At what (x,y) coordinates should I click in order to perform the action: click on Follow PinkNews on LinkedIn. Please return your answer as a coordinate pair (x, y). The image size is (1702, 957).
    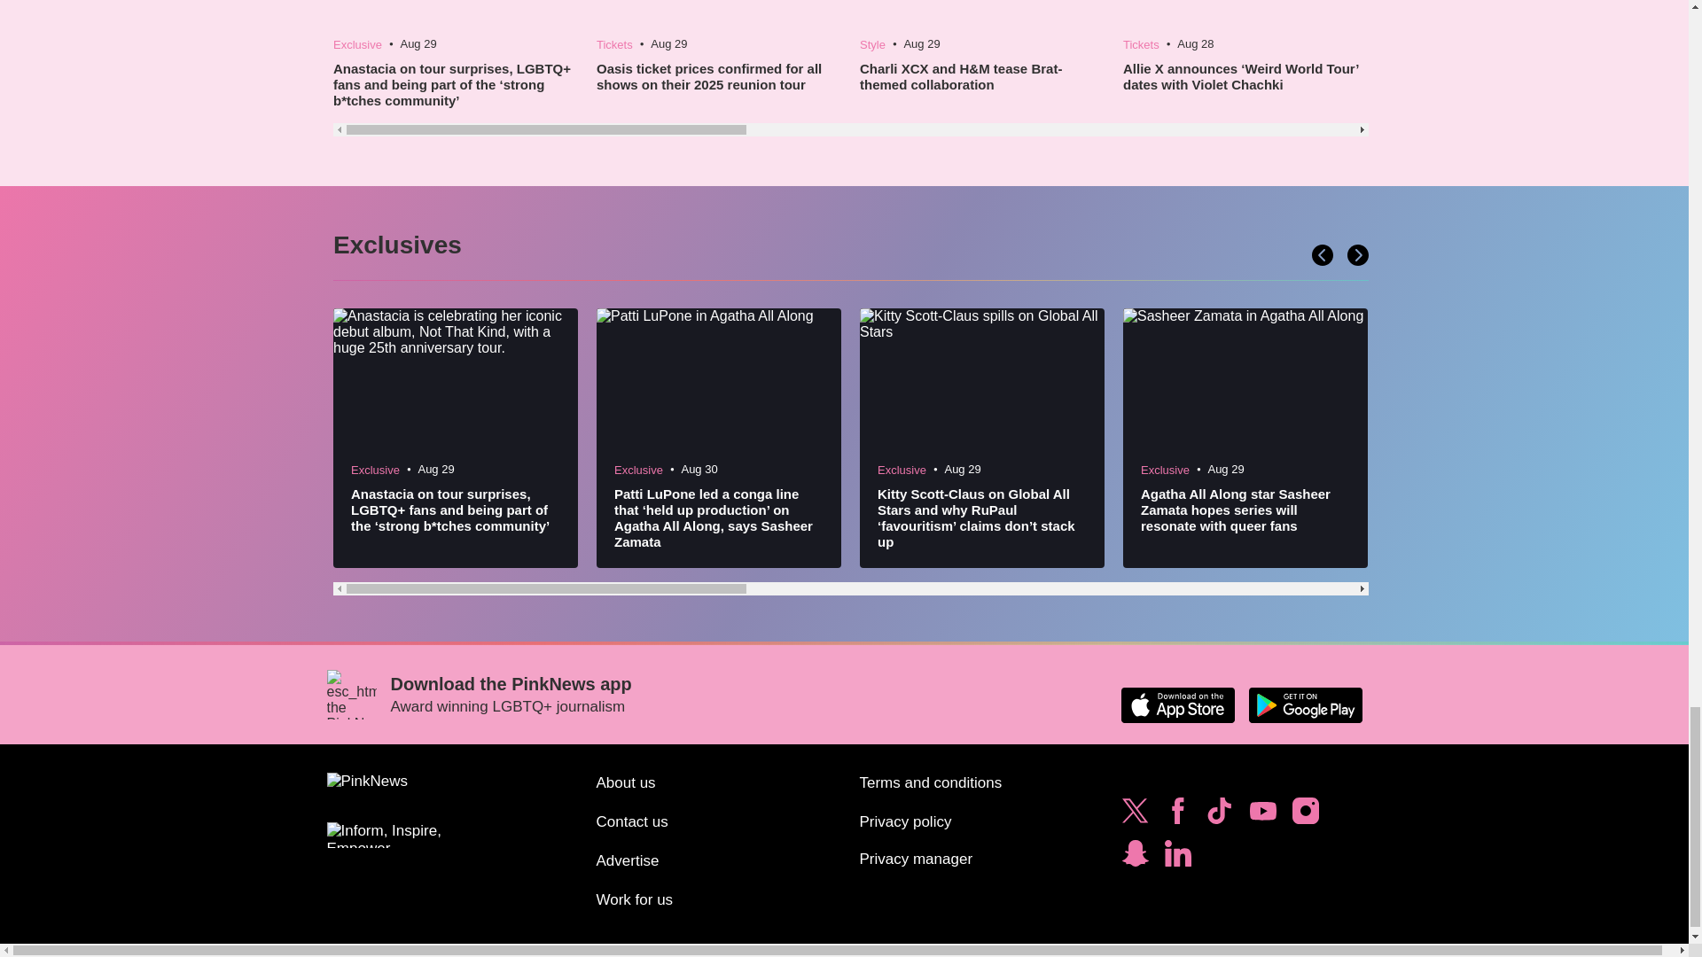
    Looking at the image, I should click on (1177, 858).